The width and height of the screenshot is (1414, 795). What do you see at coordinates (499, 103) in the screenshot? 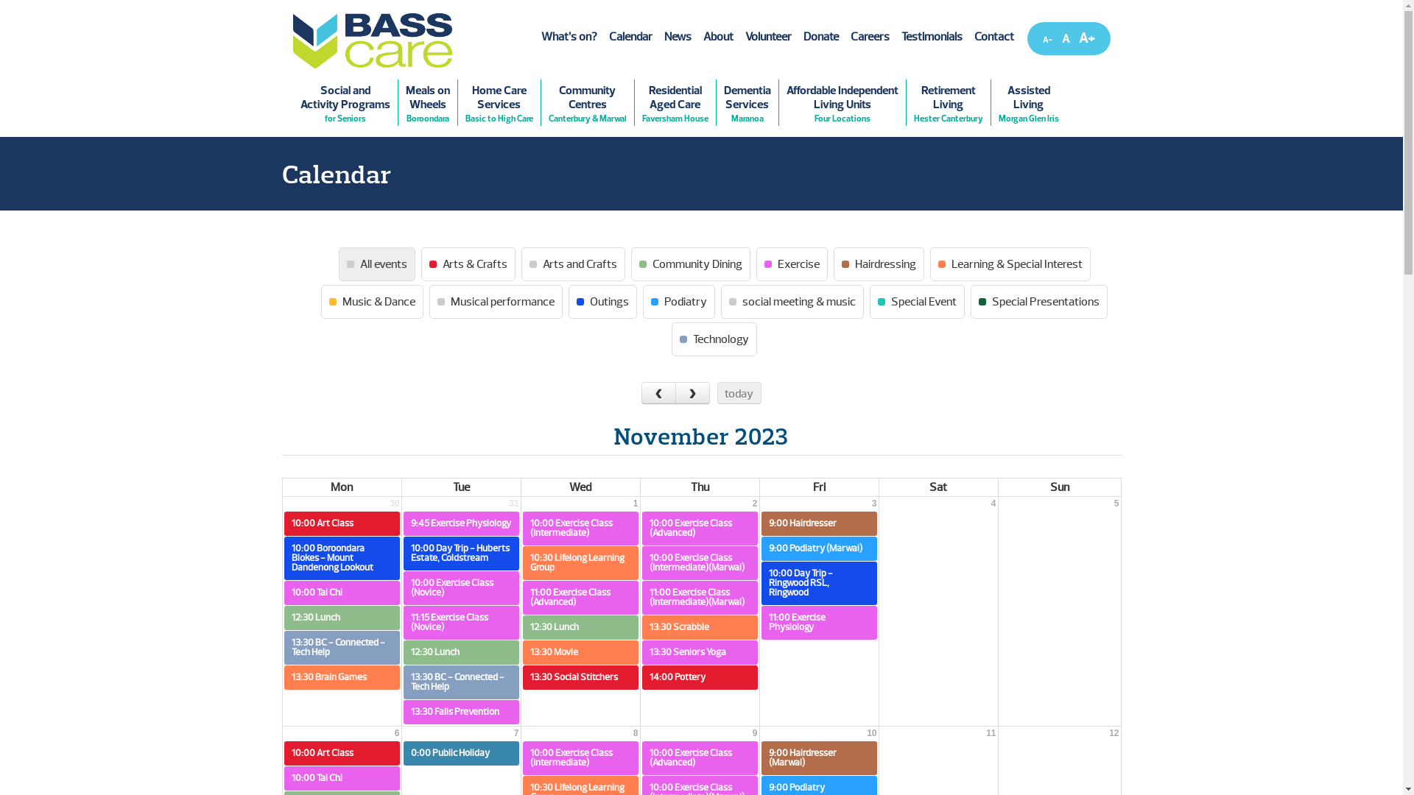
I see `Home Care
Services` at bounding box center [499, 103].